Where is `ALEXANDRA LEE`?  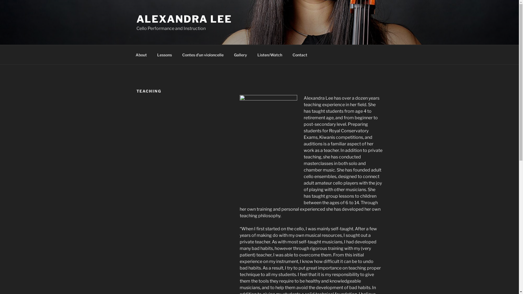
ALEXANDRA LEE is located at coordinates (184, 19).